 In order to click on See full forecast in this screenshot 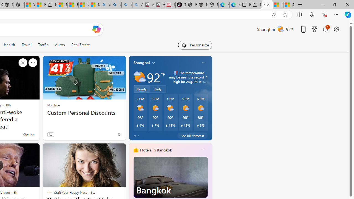, I will do `click(192, 135)`.